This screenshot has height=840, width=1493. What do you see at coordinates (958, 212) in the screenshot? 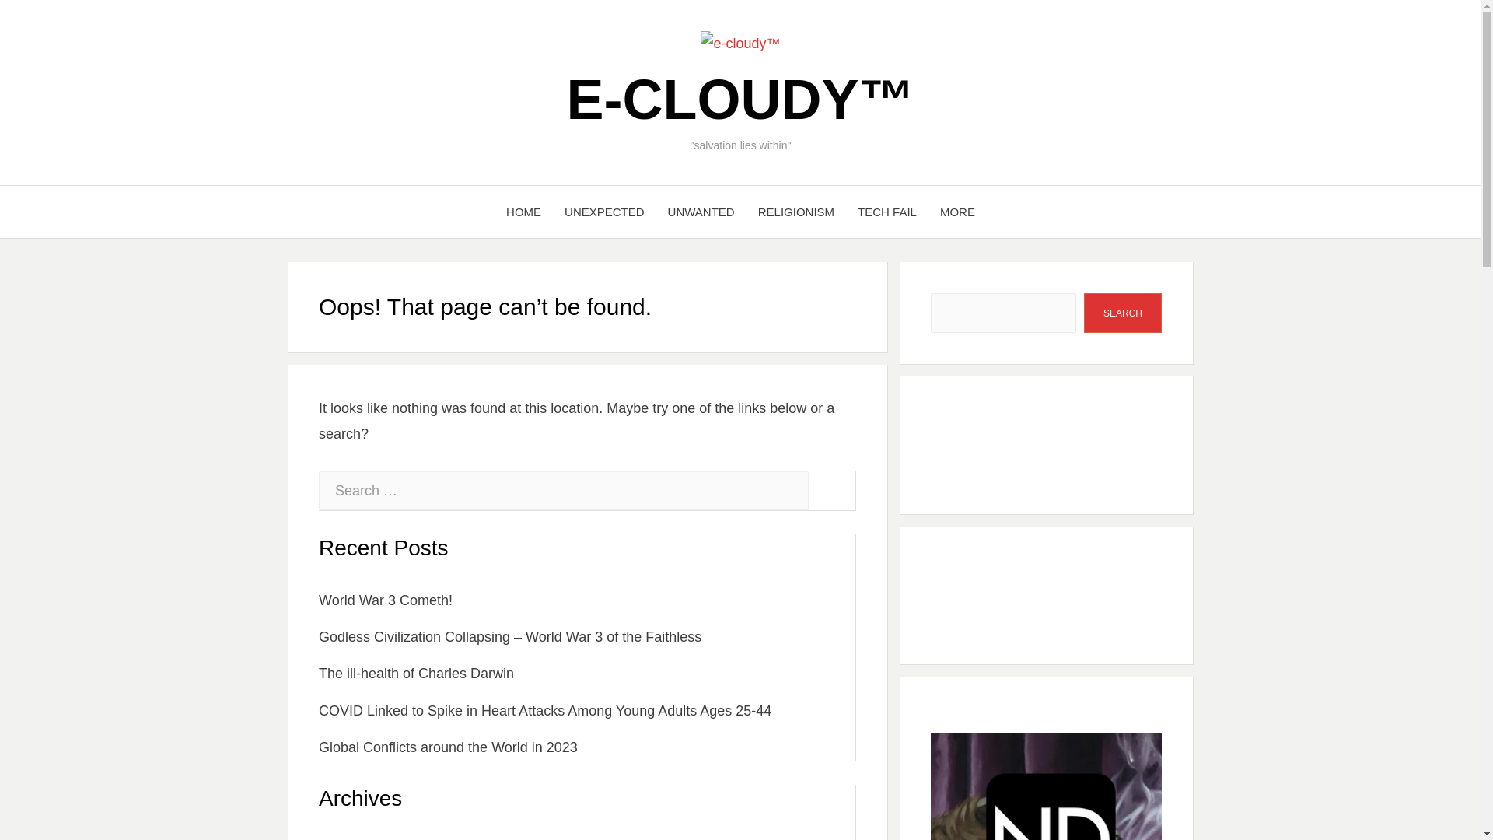
I see `MORE` at bounding box center [958, 212].